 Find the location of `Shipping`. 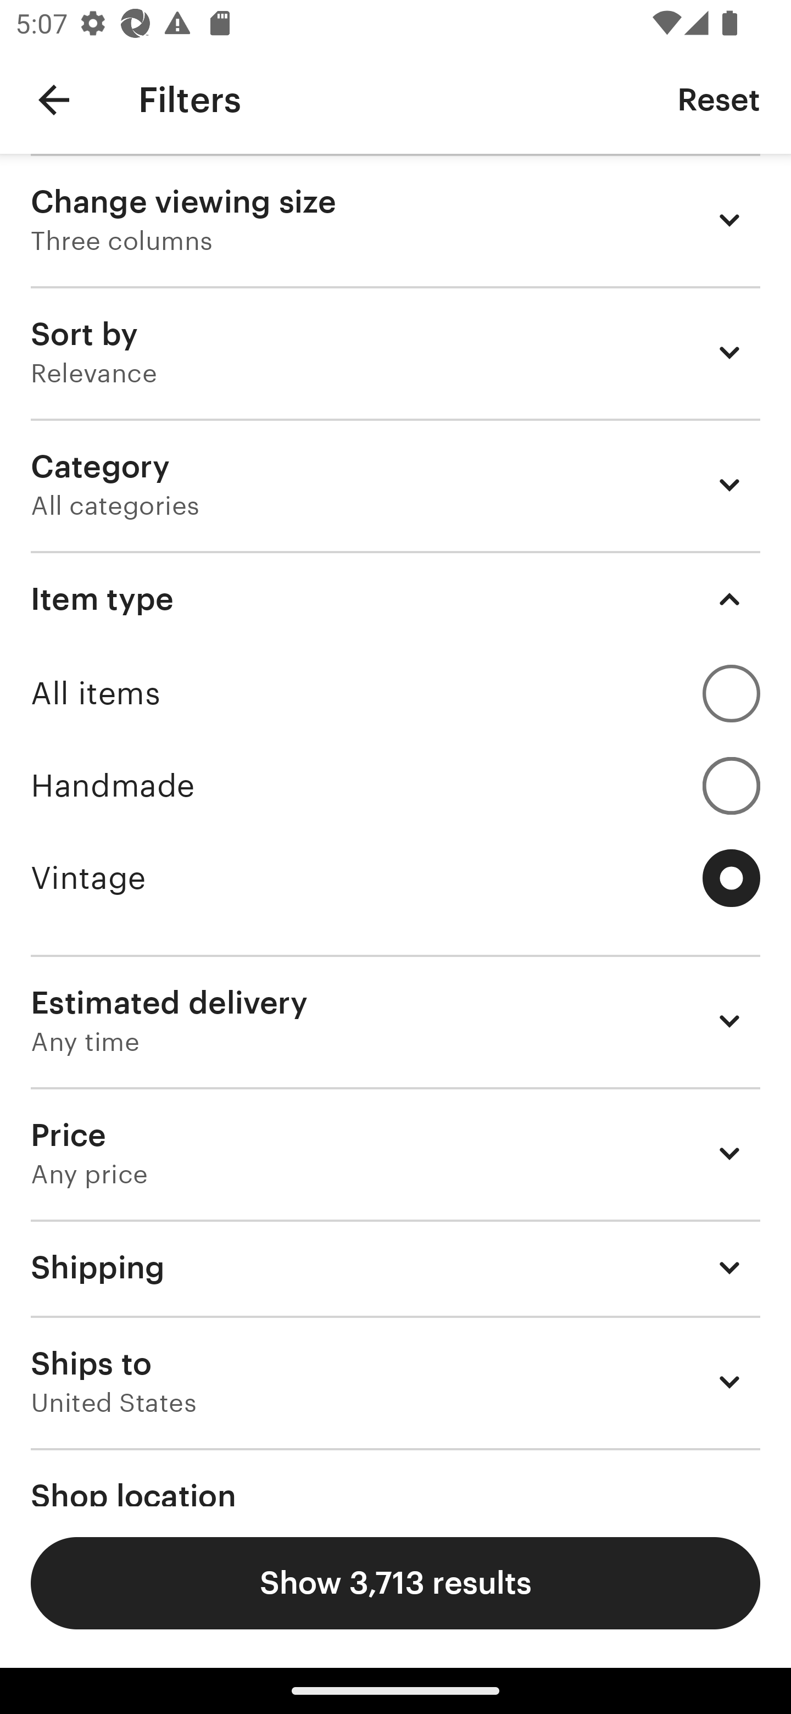

Shipping is located at coordinates (396, 1268).